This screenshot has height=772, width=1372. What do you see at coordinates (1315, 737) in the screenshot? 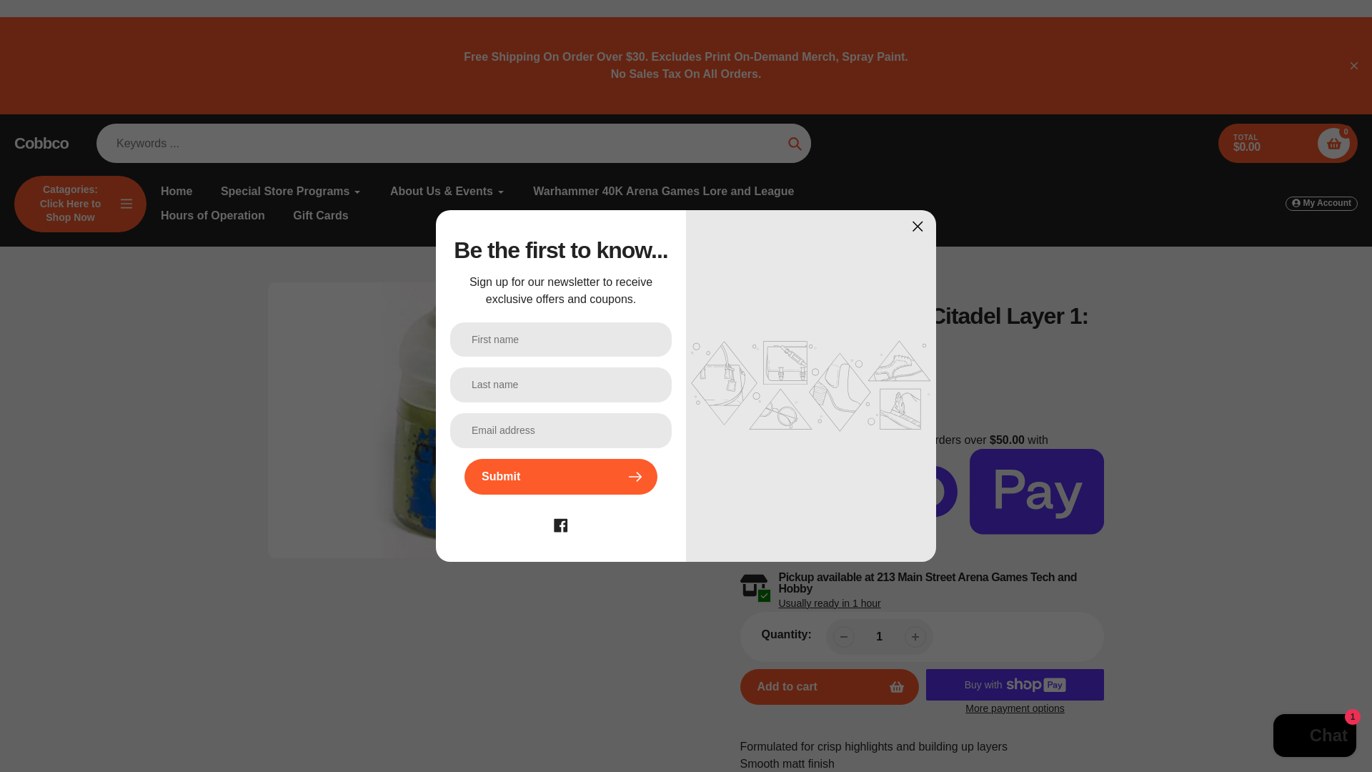
I see `Shopify online store chat` at bounding box center [1315, 737].